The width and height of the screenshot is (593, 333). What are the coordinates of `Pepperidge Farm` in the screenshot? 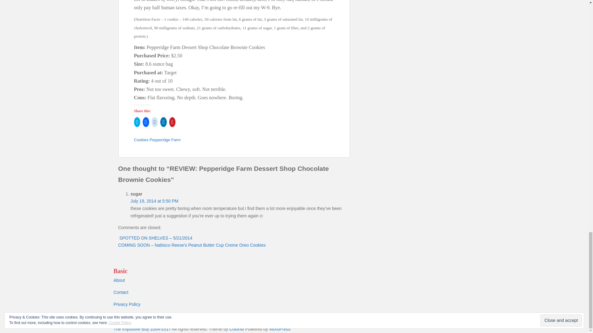 It's located at (165, 140).